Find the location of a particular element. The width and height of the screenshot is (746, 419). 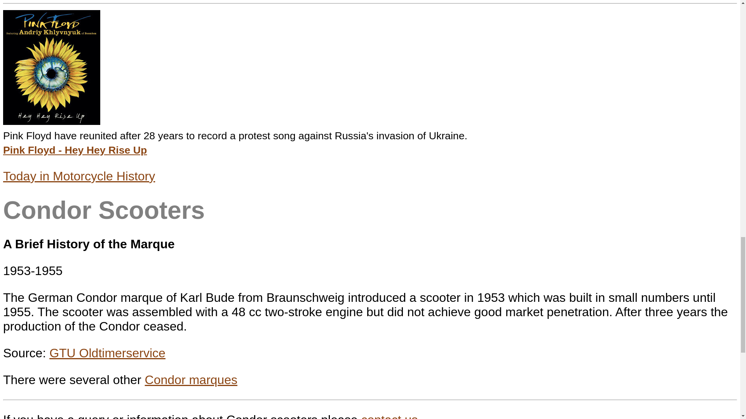

Today in Motorcycle History is located at coordinates (79, 176).